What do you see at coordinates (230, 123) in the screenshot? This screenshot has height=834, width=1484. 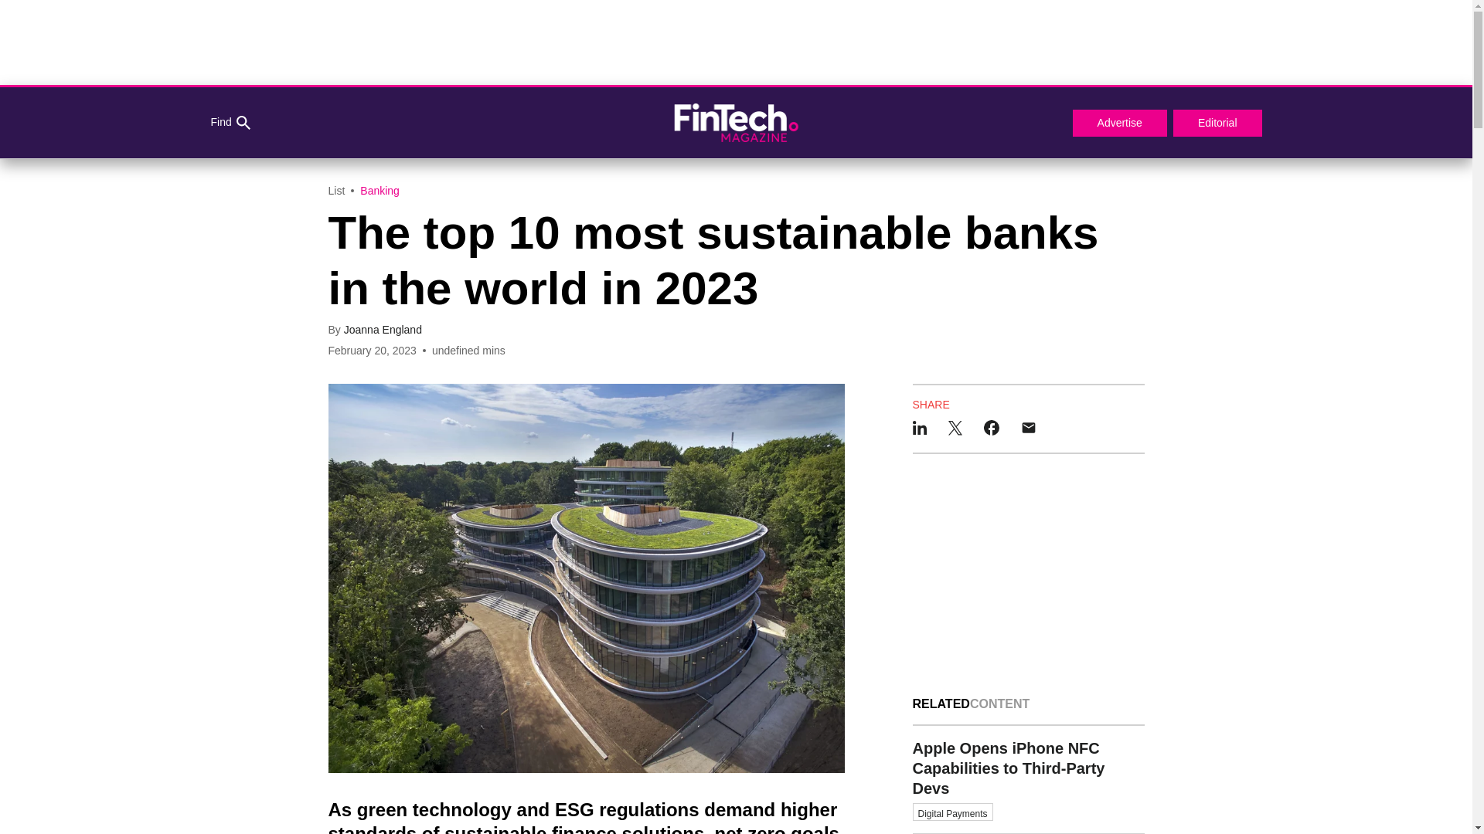 I see `Find` at bounding box center [230, 123].